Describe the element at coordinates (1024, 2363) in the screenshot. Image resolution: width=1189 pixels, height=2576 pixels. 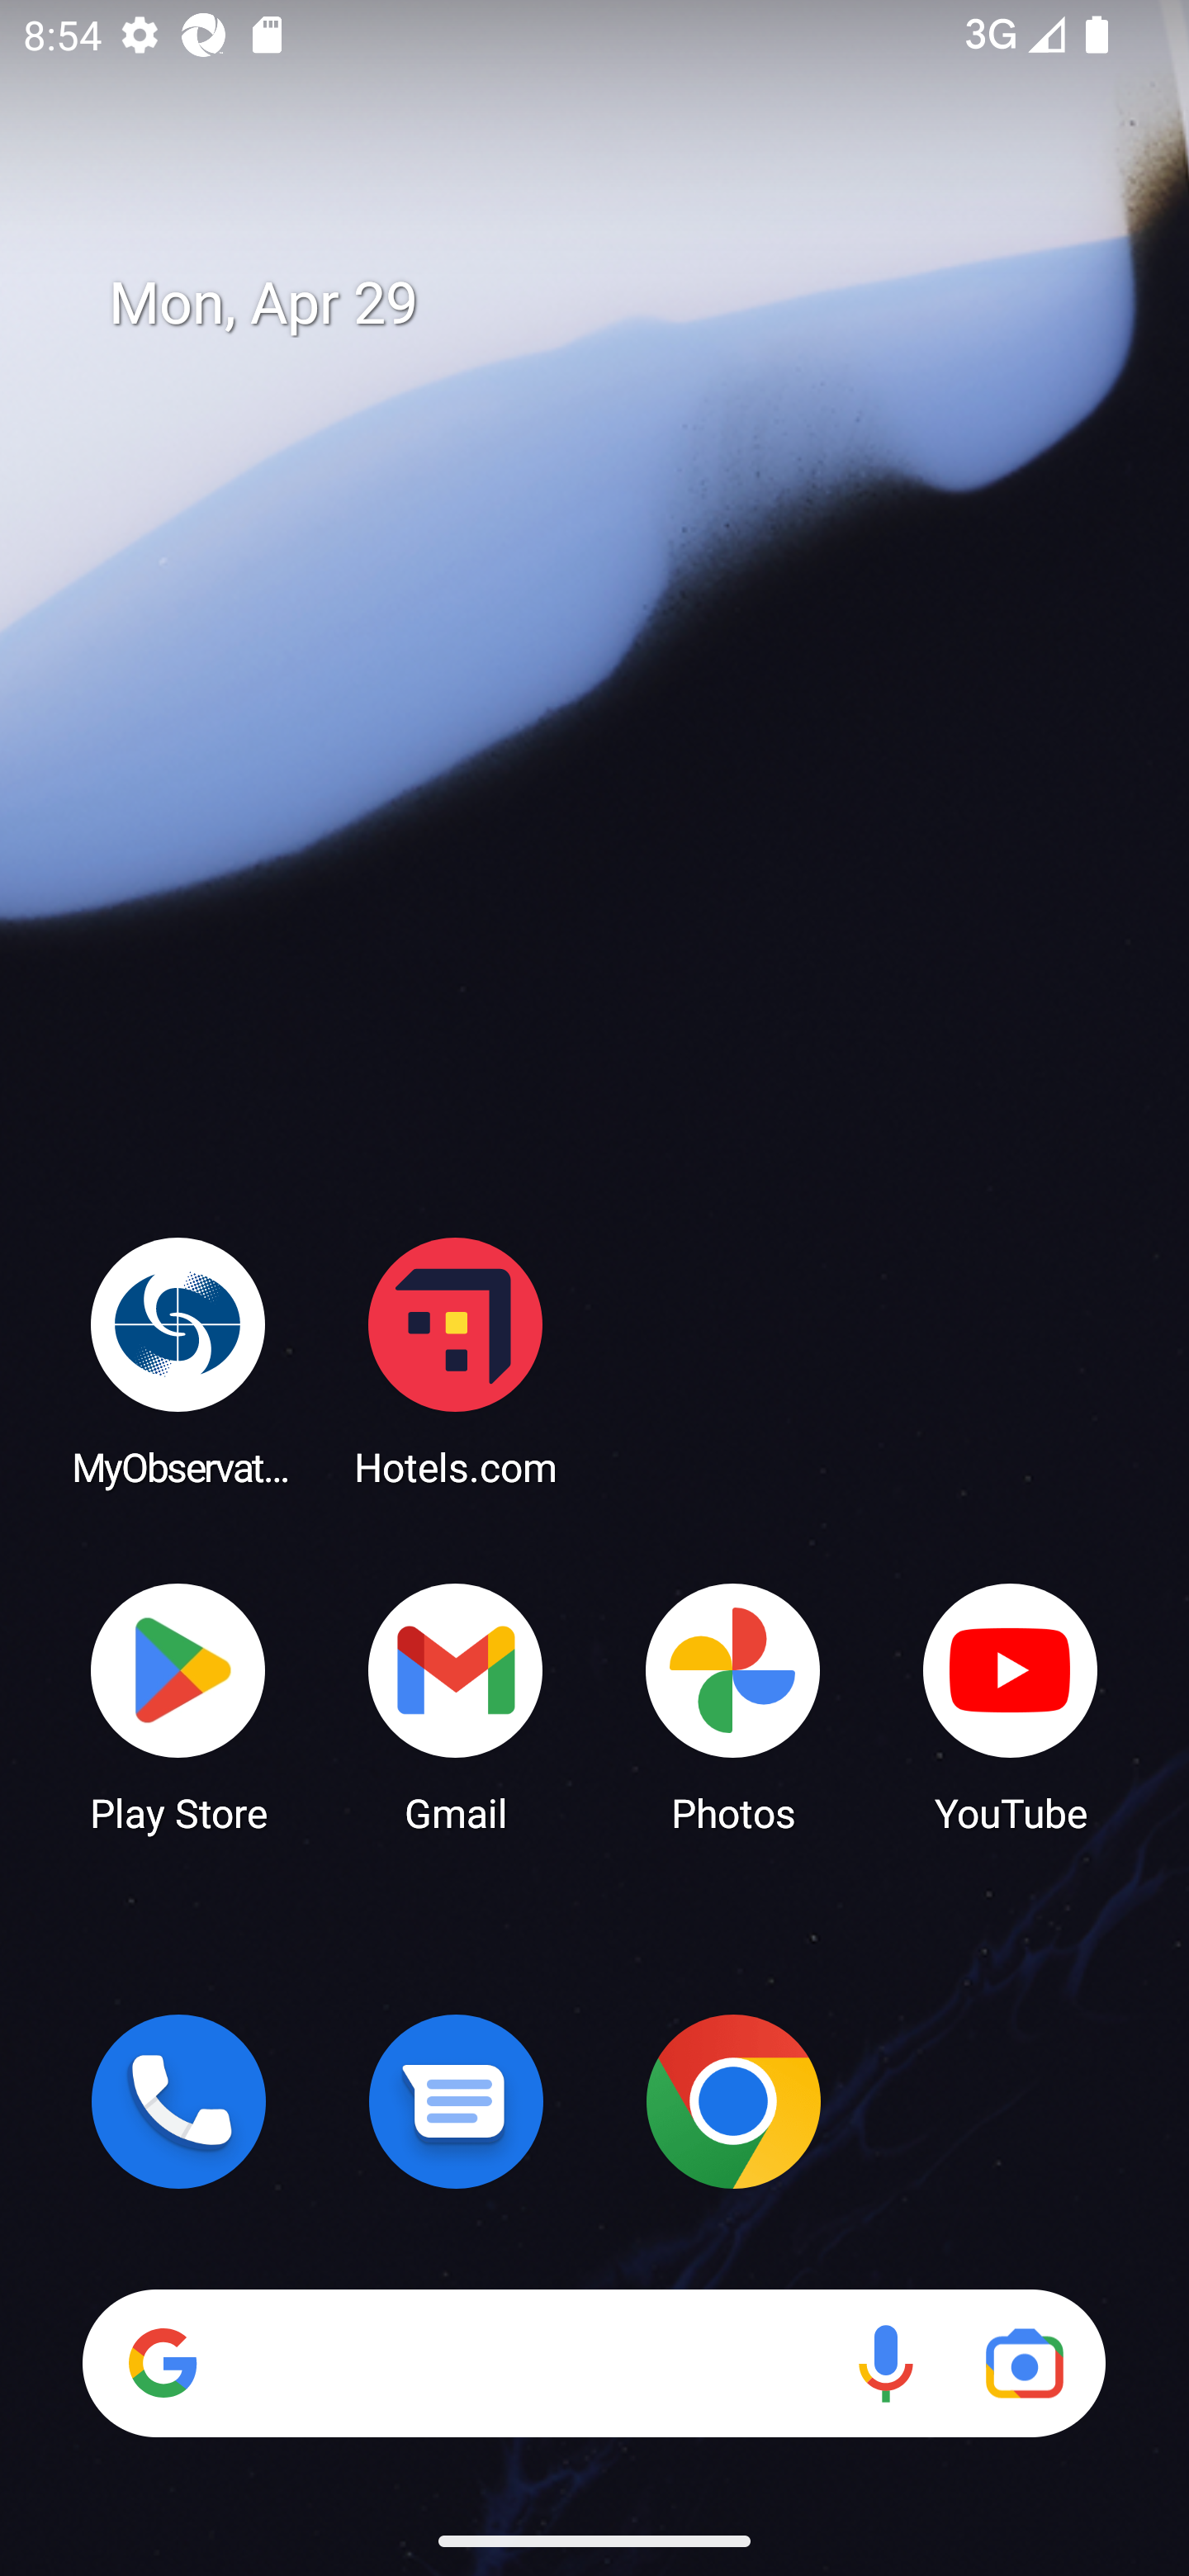
I see `Google Lens` at that location.